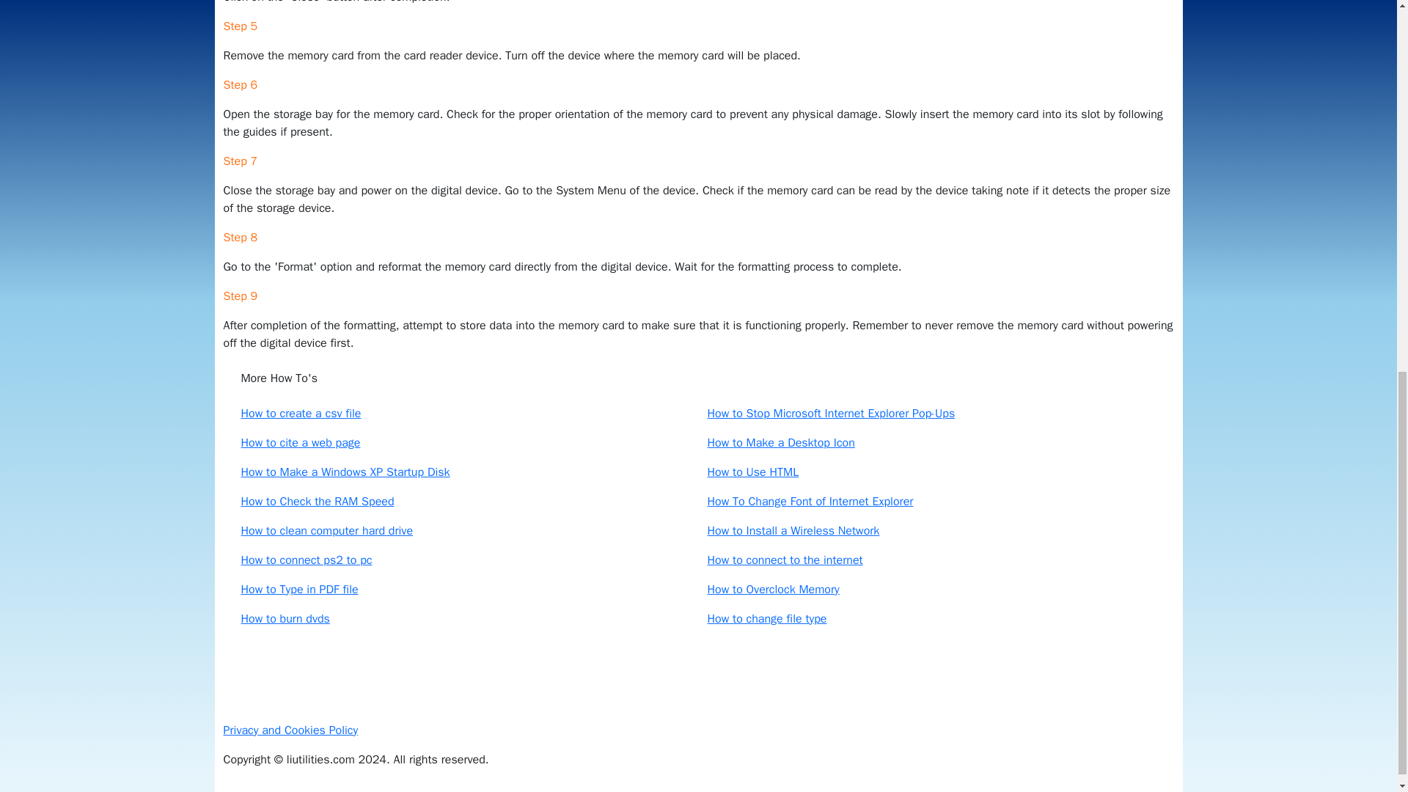 The image size is (1408, 792). What do you see at coordinates (810, 502) in the screenshot?
I see `How To Change Font of Internet Explorer` at bounding box center [810, 502].